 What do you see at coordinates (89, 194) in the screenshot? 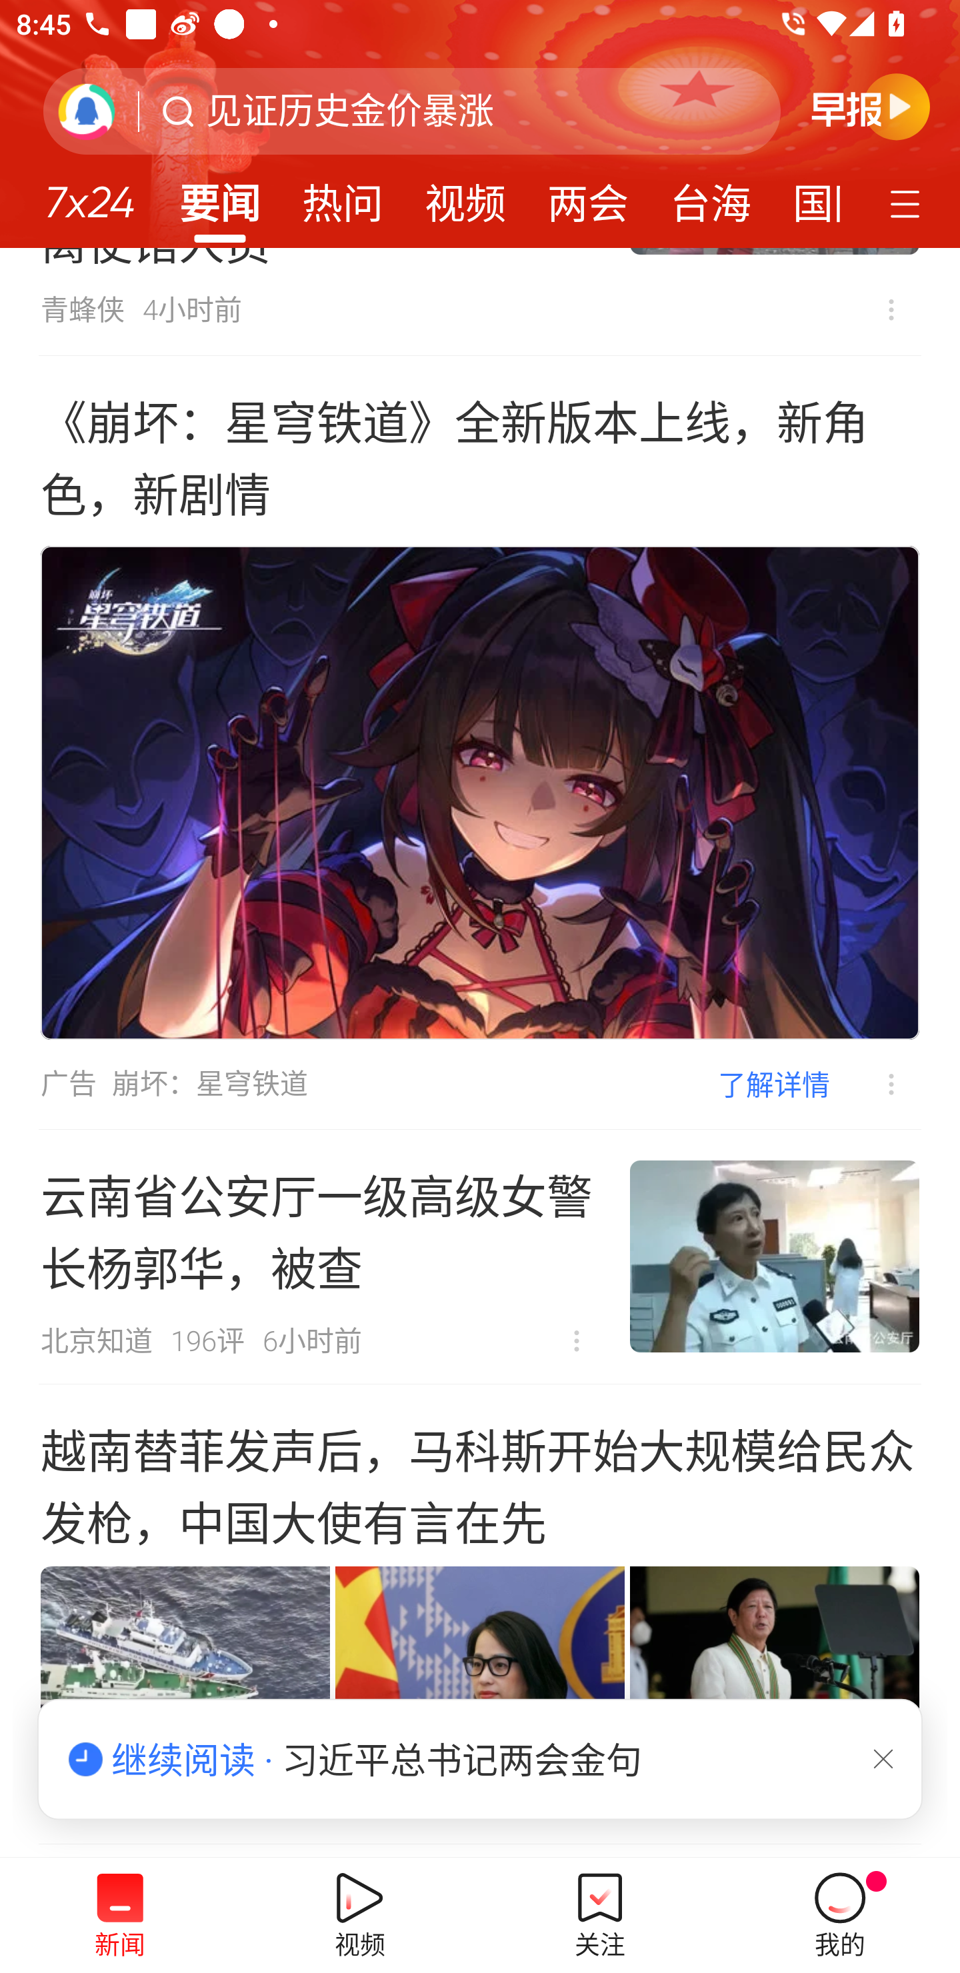
I see `7x24` at bounding box center [89, 194].